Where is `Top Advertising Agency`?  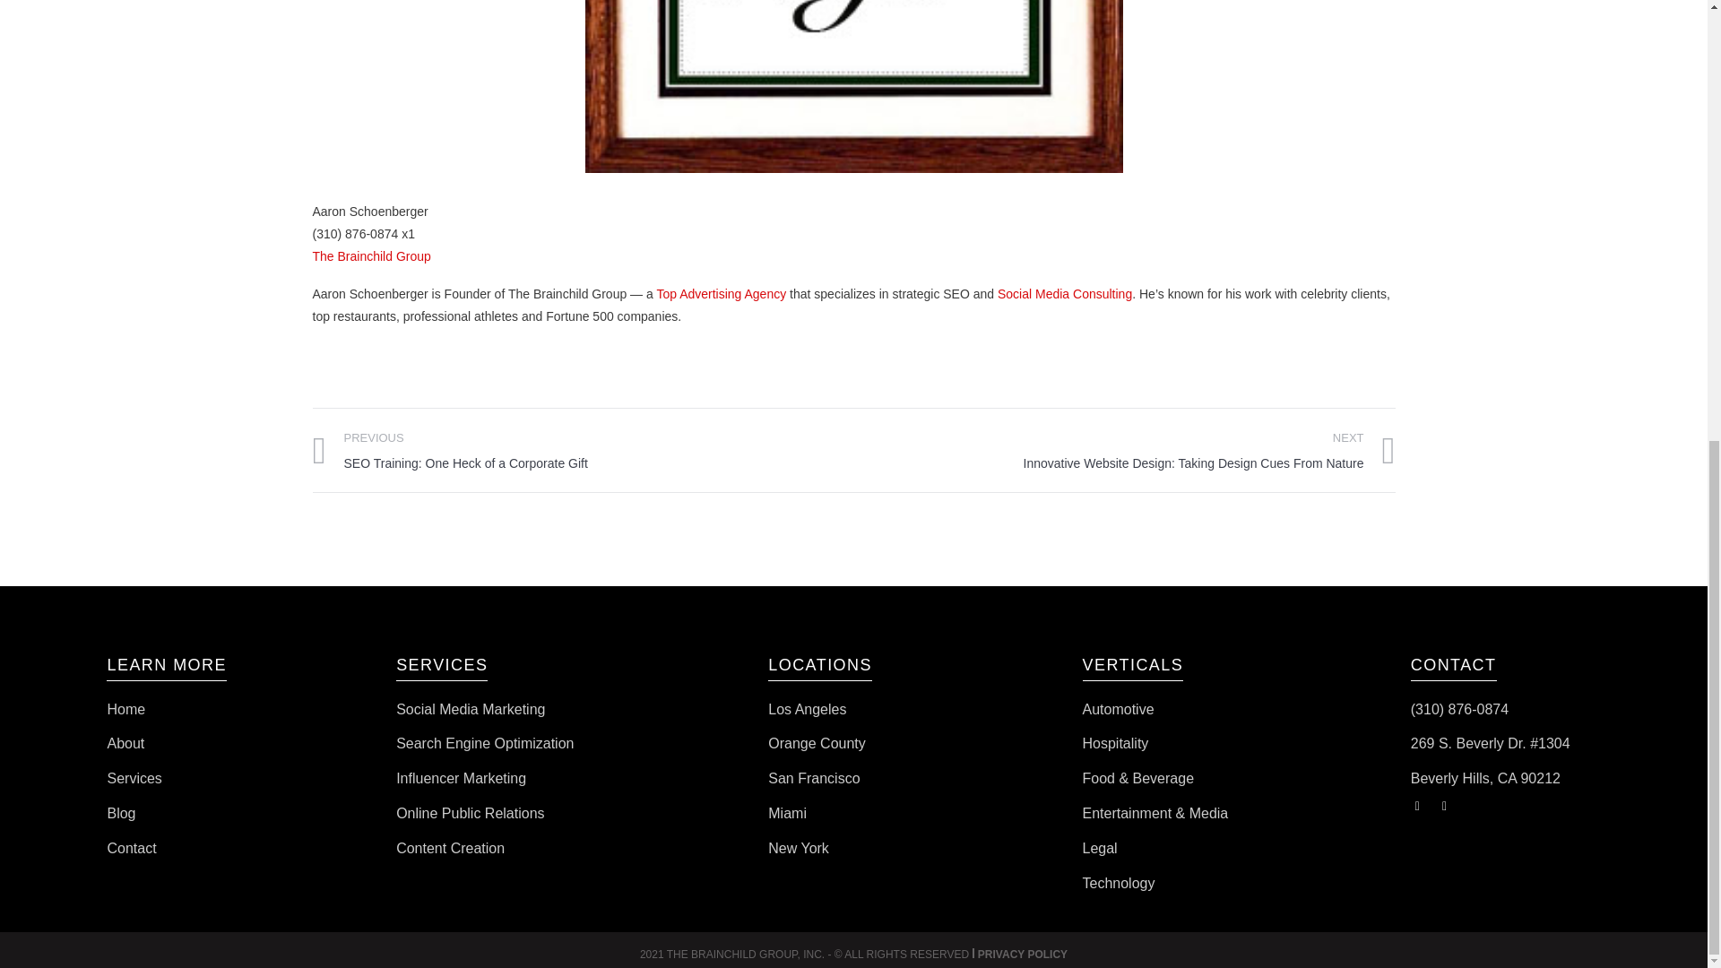
Top Advertising Agency is located at coordinates (721, 293).